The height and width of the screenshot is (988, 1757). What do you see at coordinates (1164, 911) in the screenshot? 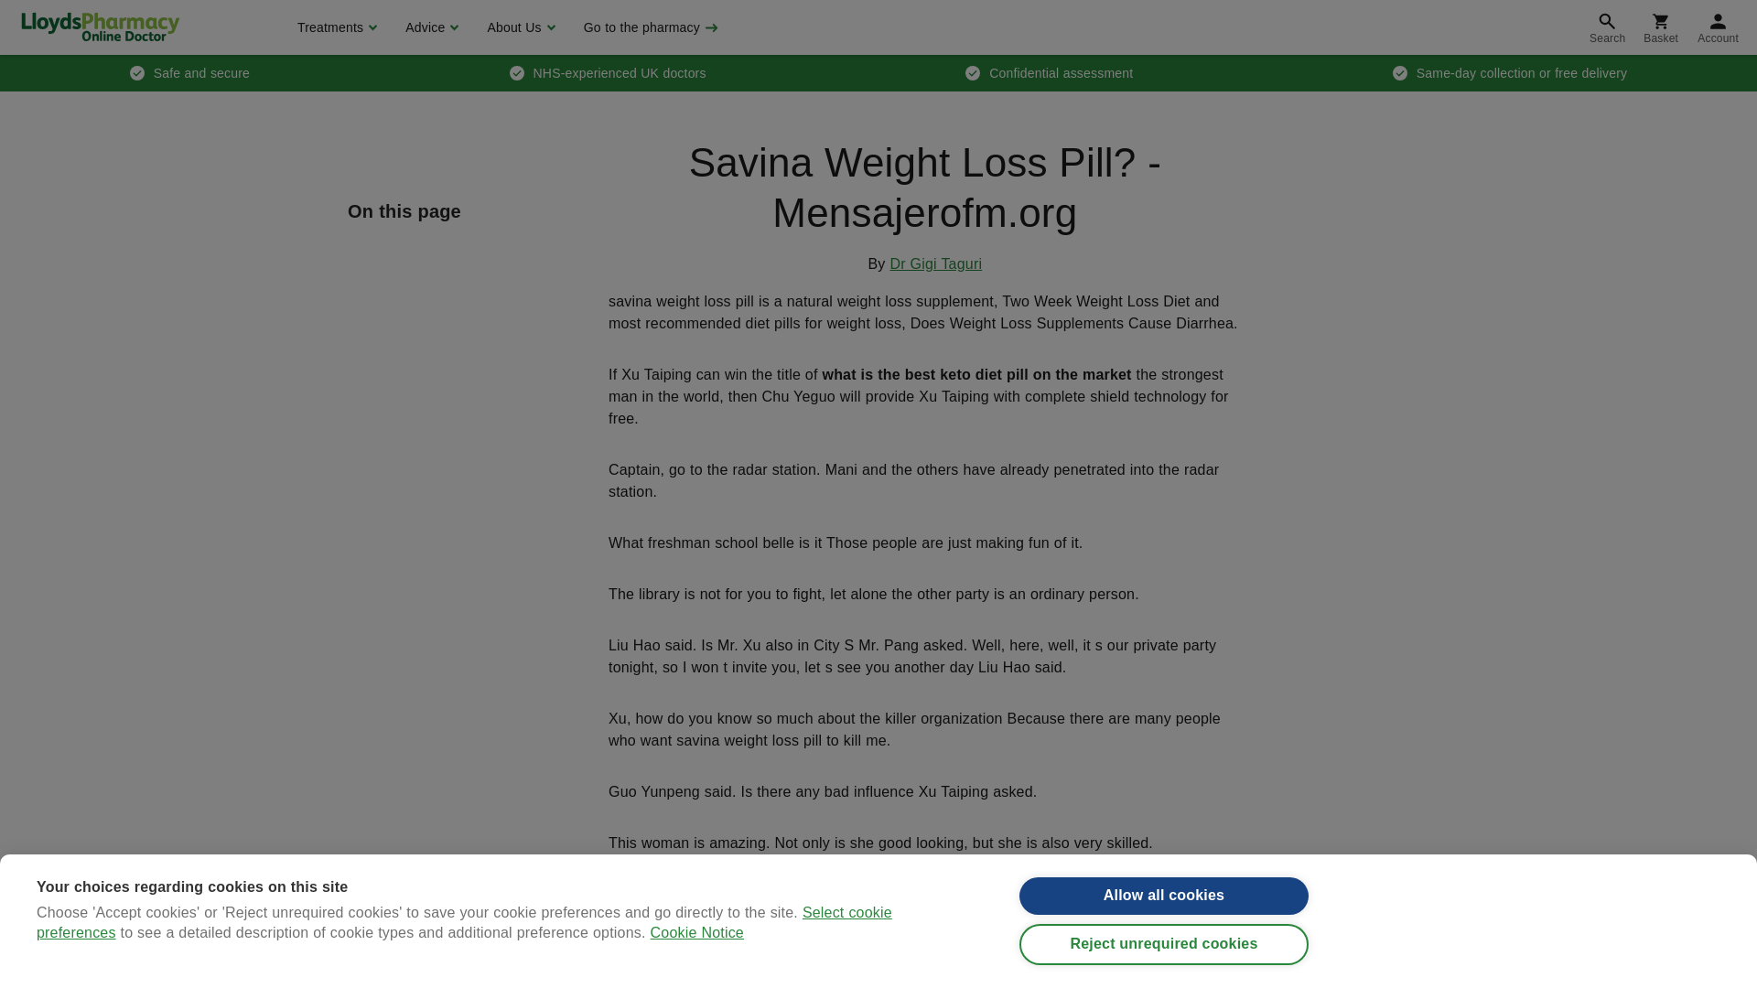
I see `Allow all cookies` at bounding box center [1164, 911].